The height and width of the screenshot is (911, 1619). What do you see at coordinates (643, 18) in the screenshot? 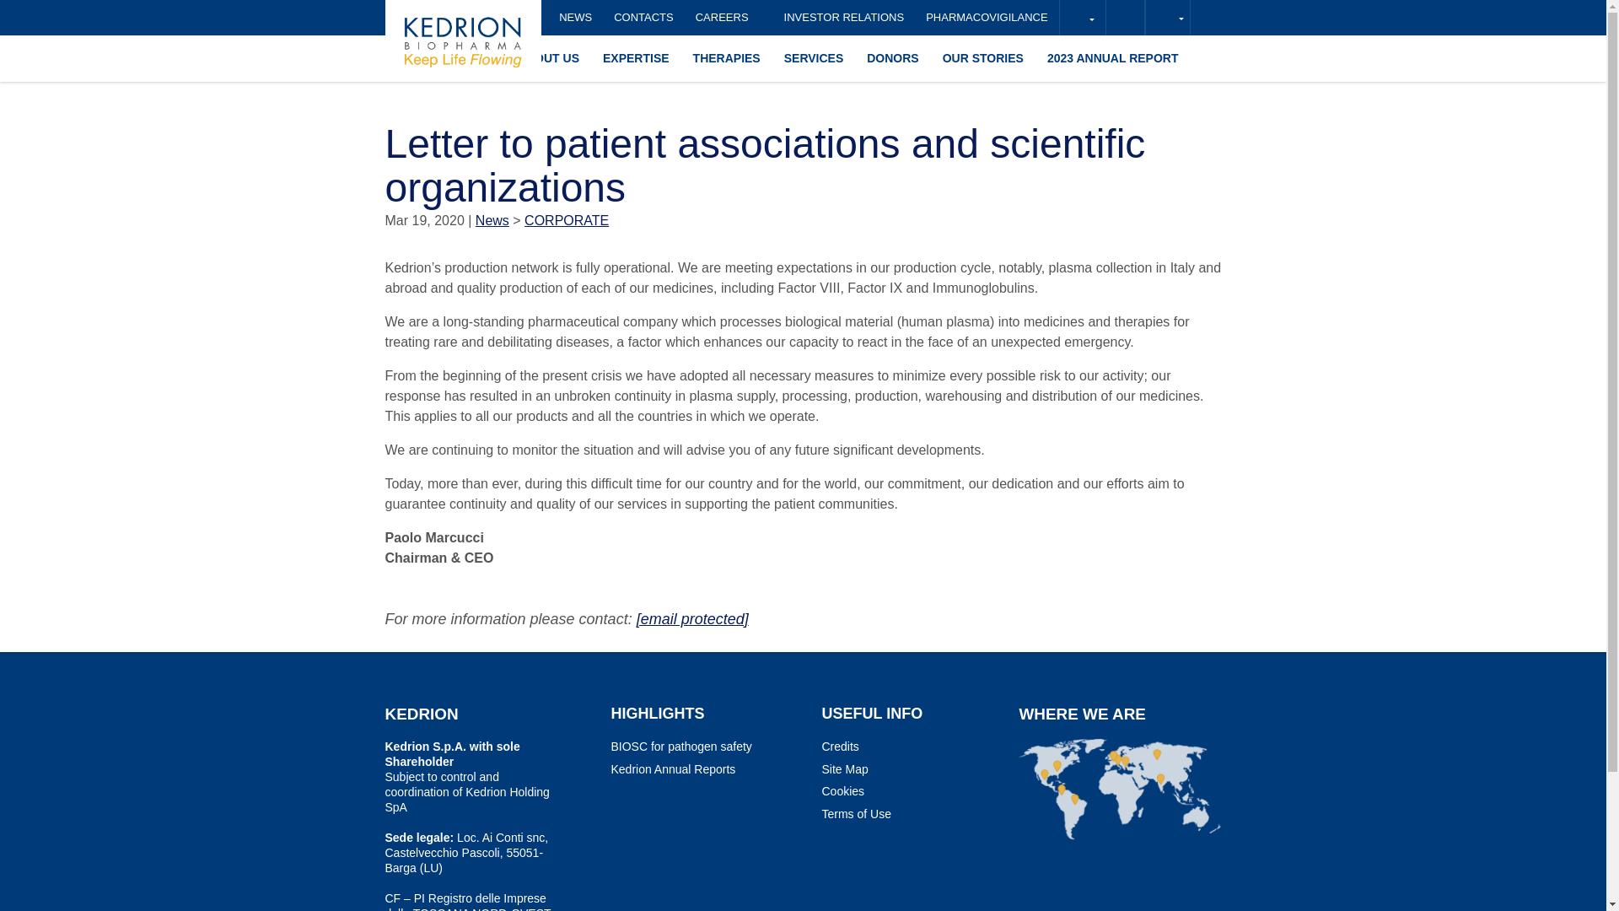
I see `CONTACTS` at bounding box center [643, 18].